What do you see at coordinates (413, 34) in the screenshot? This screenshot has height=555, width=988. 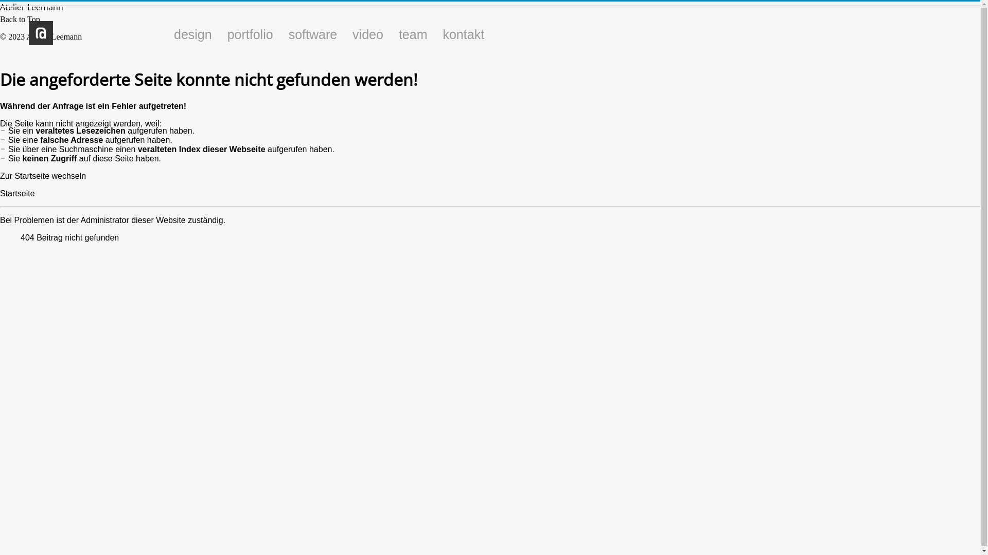 I see `team` at bounding box center [413, 34].